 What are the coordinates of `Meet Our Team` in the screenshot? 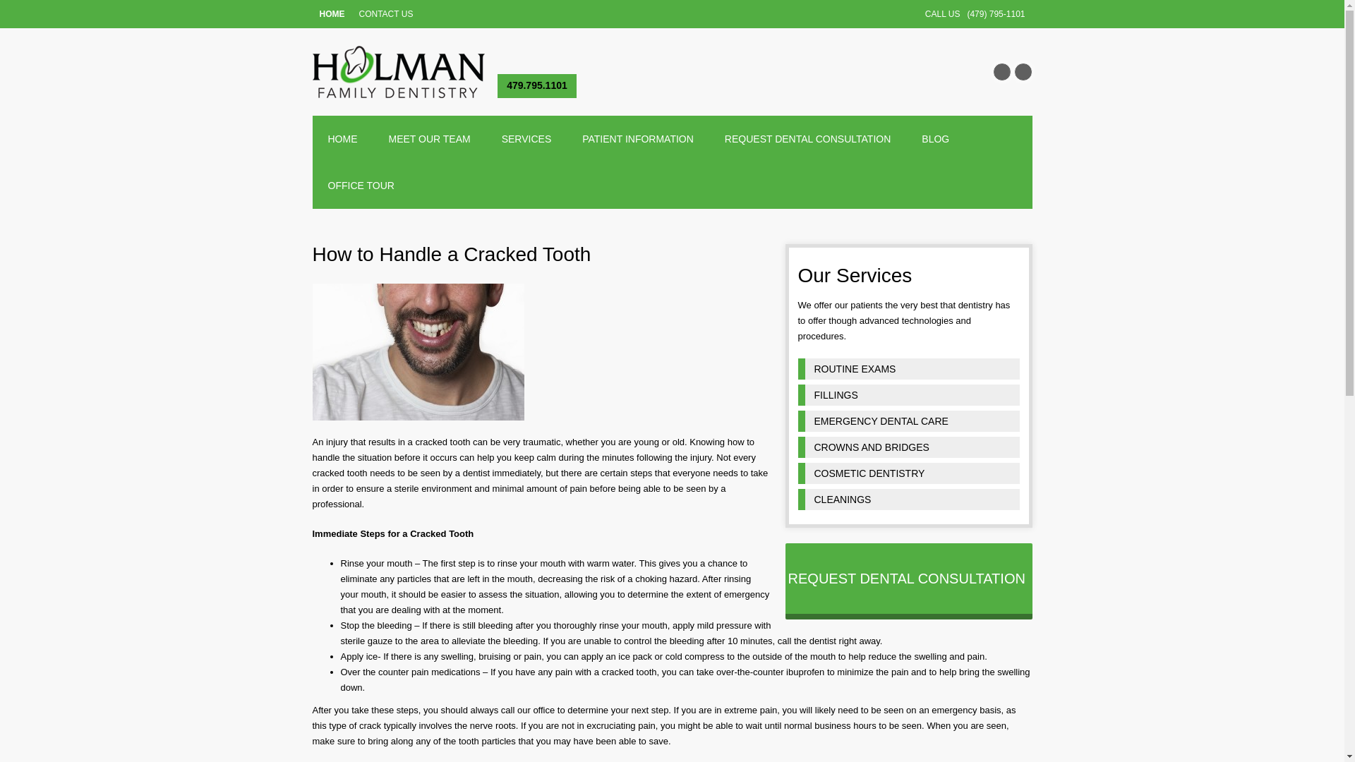 It's located at (429, 139).